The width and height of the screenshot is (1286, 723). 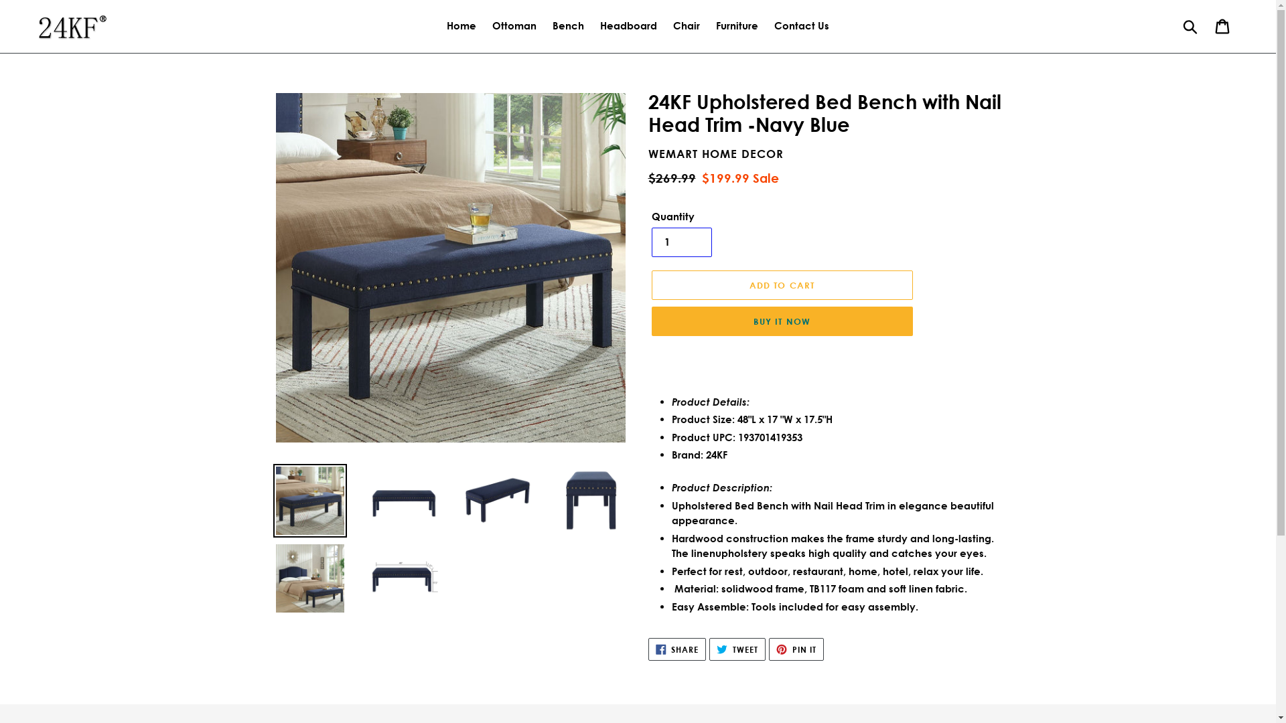 What do you see at coordinates (1223, 26) in the screenshot?
I see `Cart` at bounding box center [1223, 26].